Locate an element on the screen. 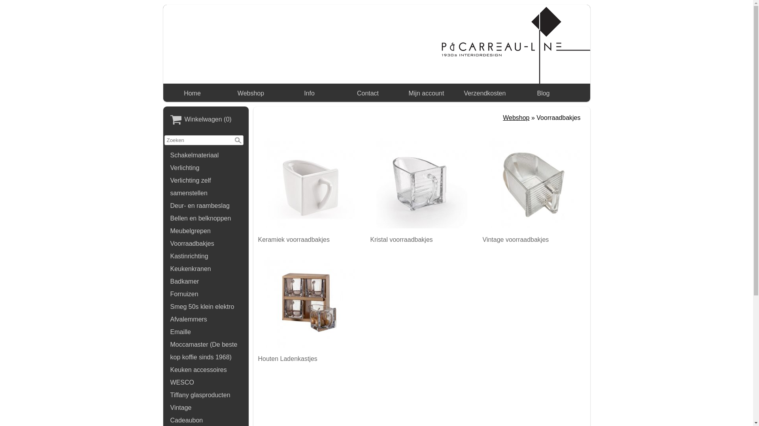 Image resolution: width=759 pixels, height=426 pixels. Schakelmateriaal is located at coordinates (206, 155).